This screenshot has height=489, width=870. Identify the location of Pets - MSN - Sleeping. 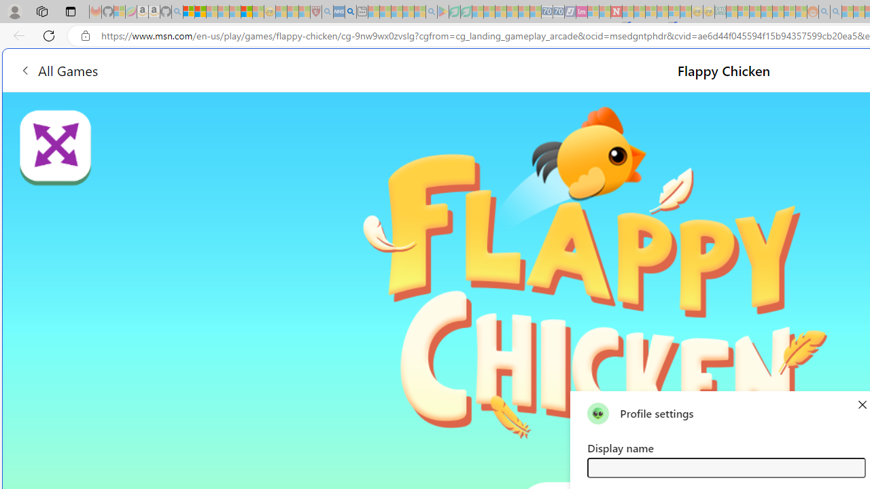
(408, 12).